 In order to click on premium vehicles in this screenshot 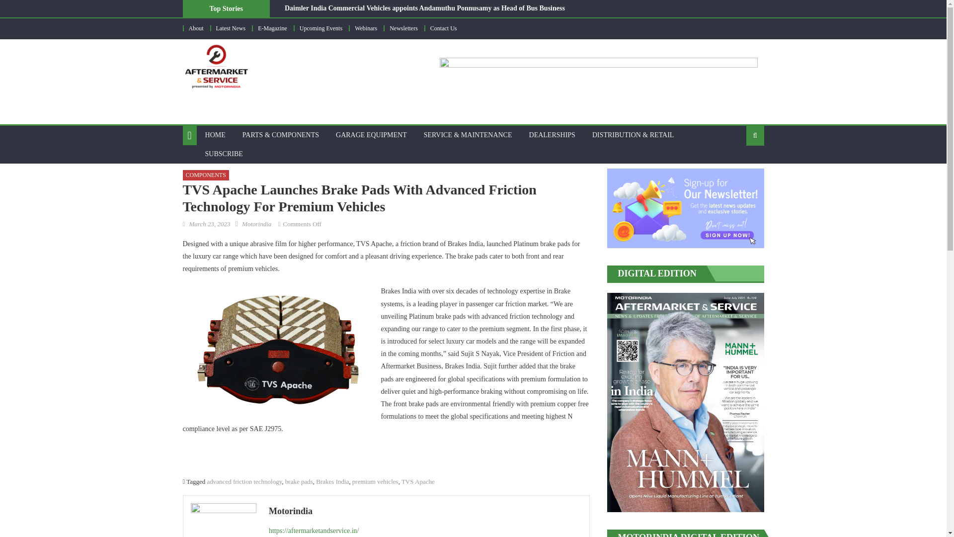, I will do `click(375, 481)`.